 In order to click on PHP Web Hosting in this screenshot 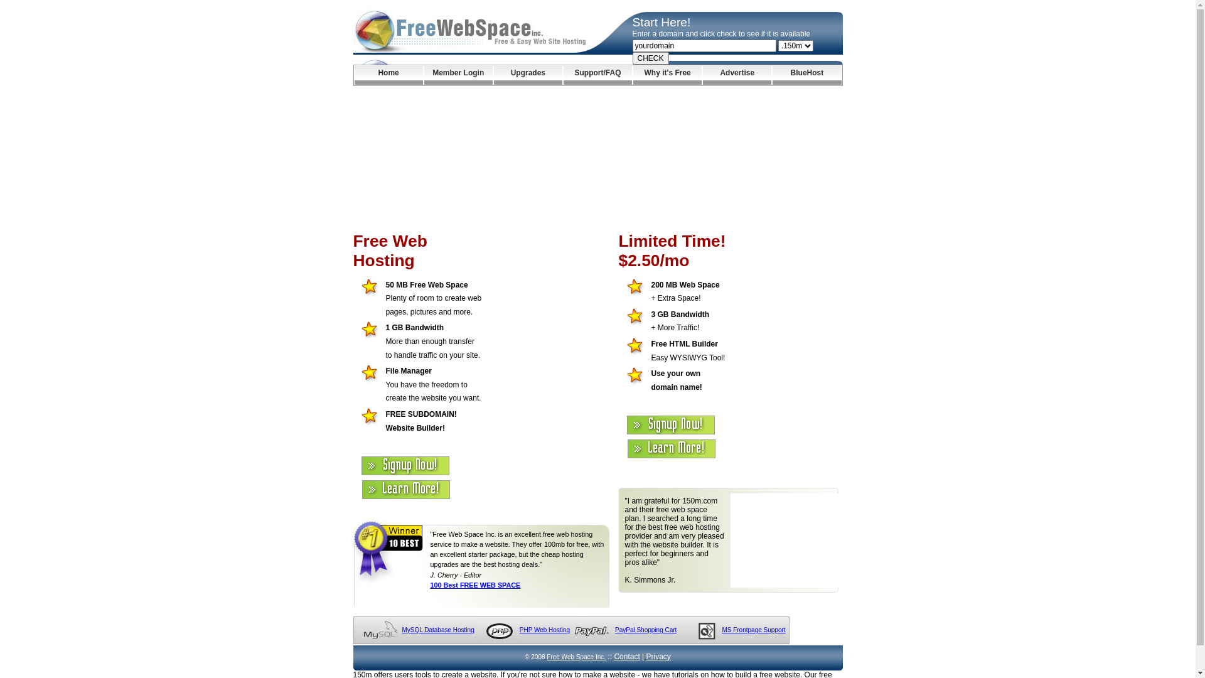, I will do `click(545, 630)`.